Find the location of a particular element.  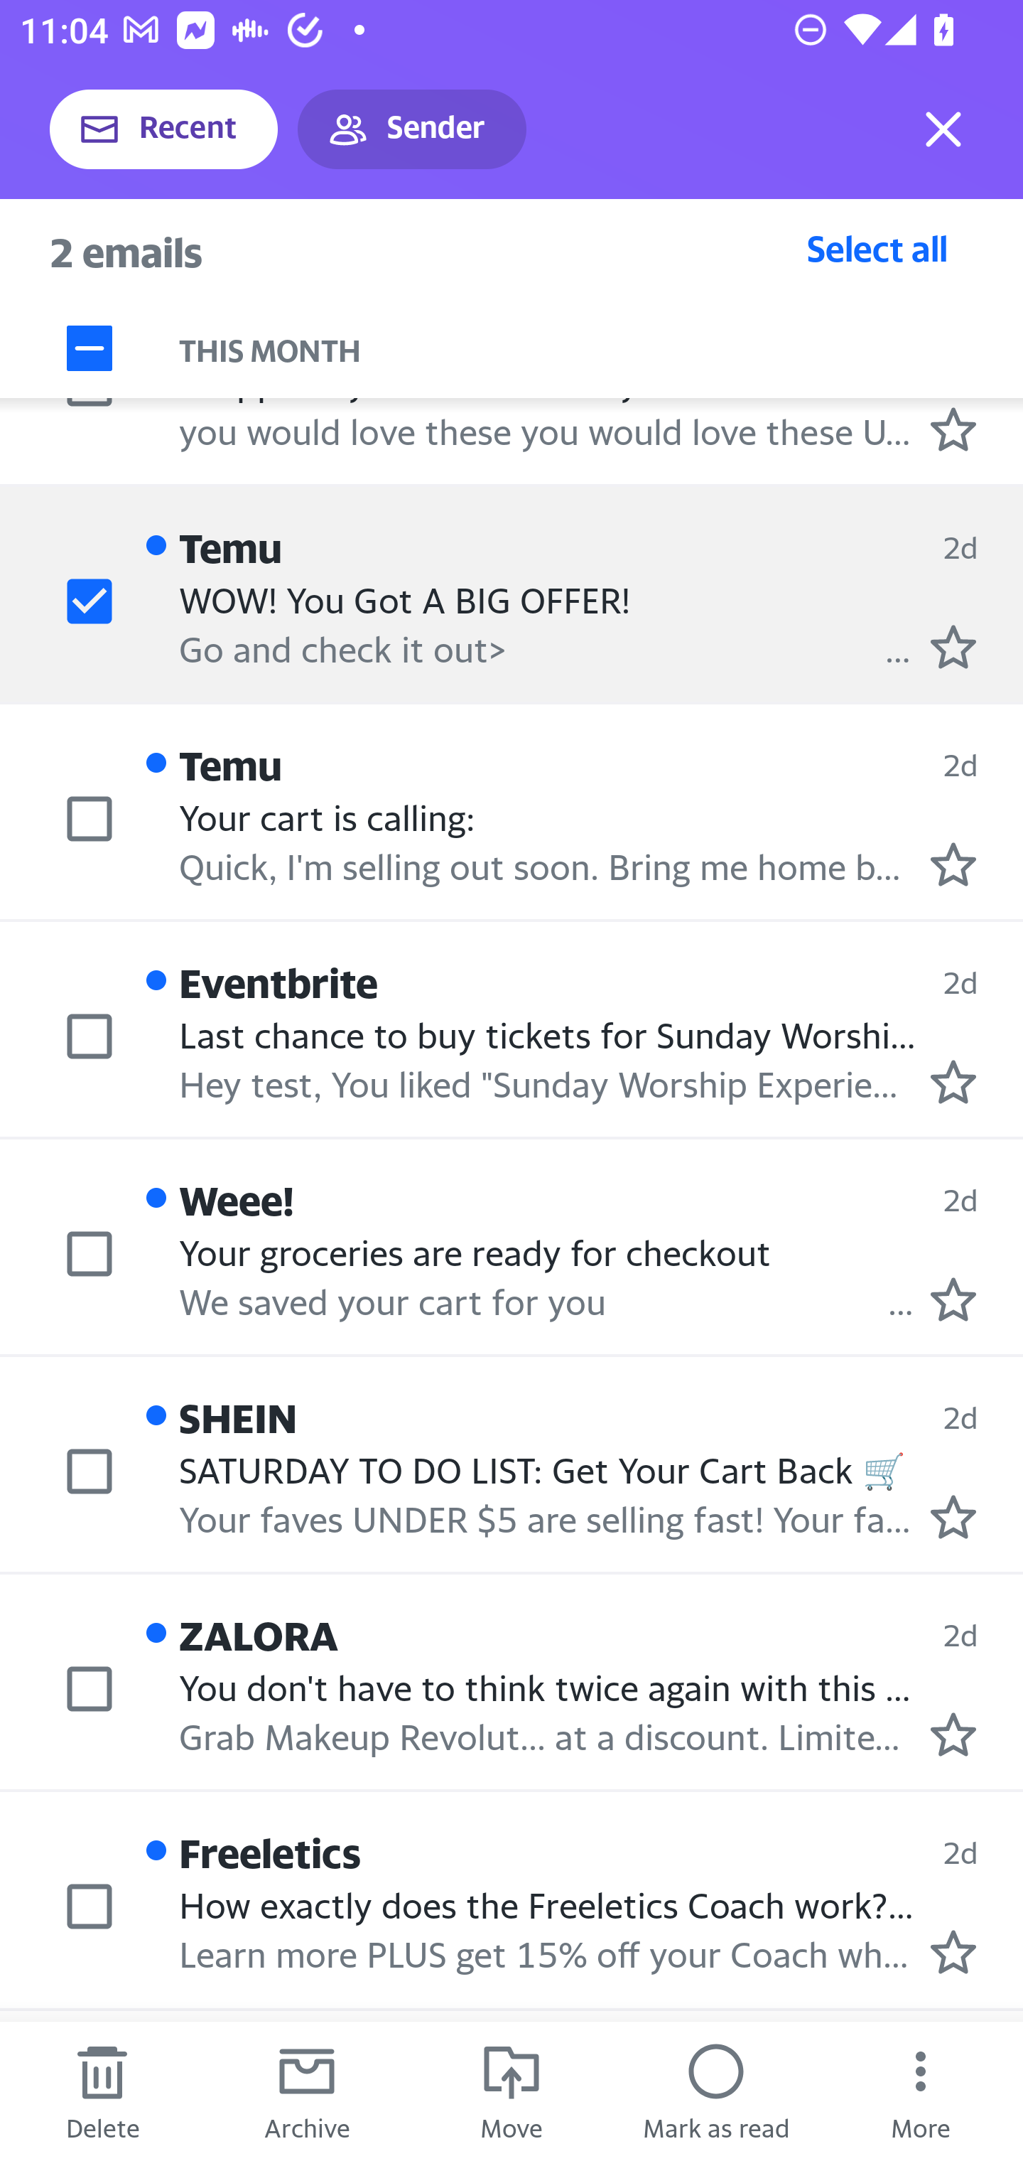

Mark as read is located at coordinates (716, 2091).